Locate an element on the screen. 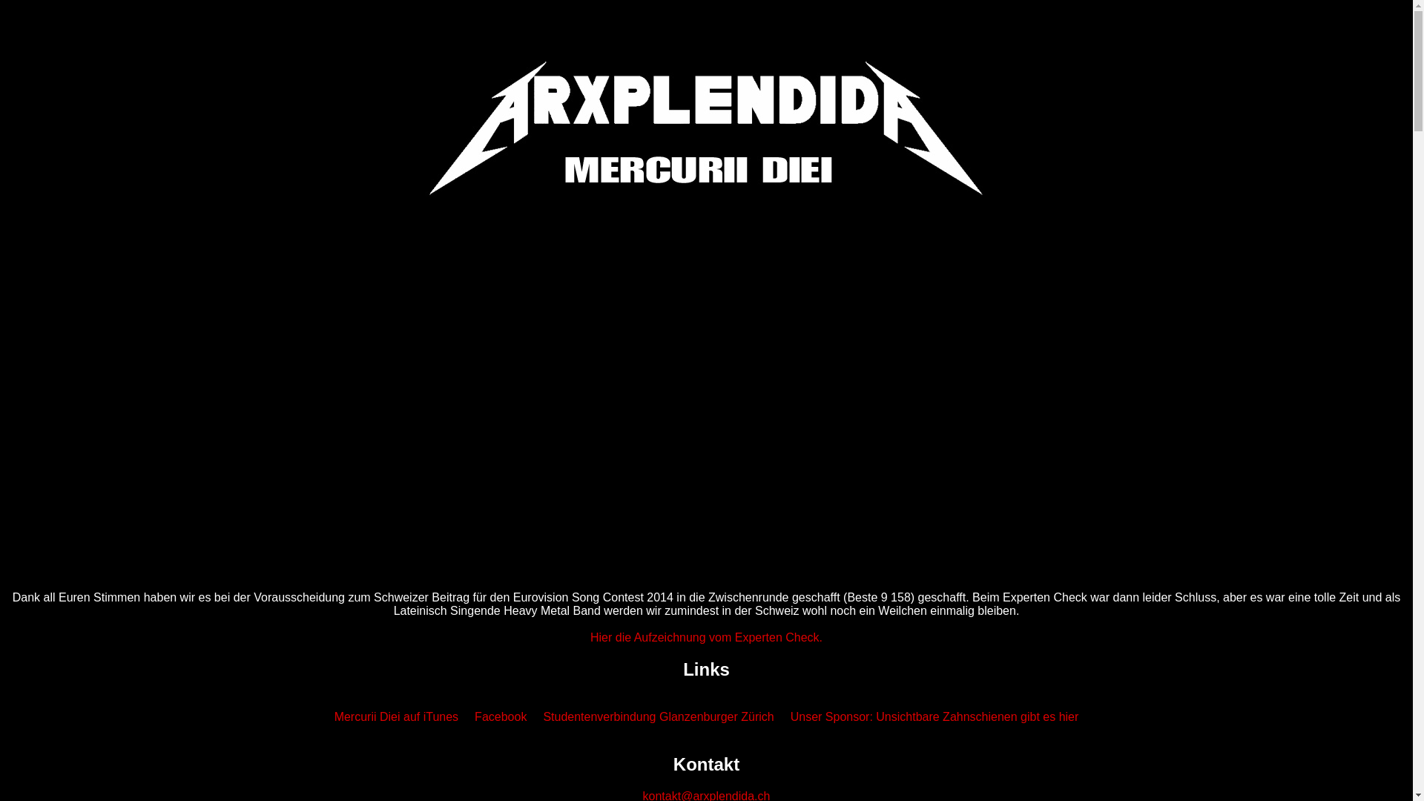  Hier die Aufzeichnung vom Experten Check. is located at coordinates (706, 638).